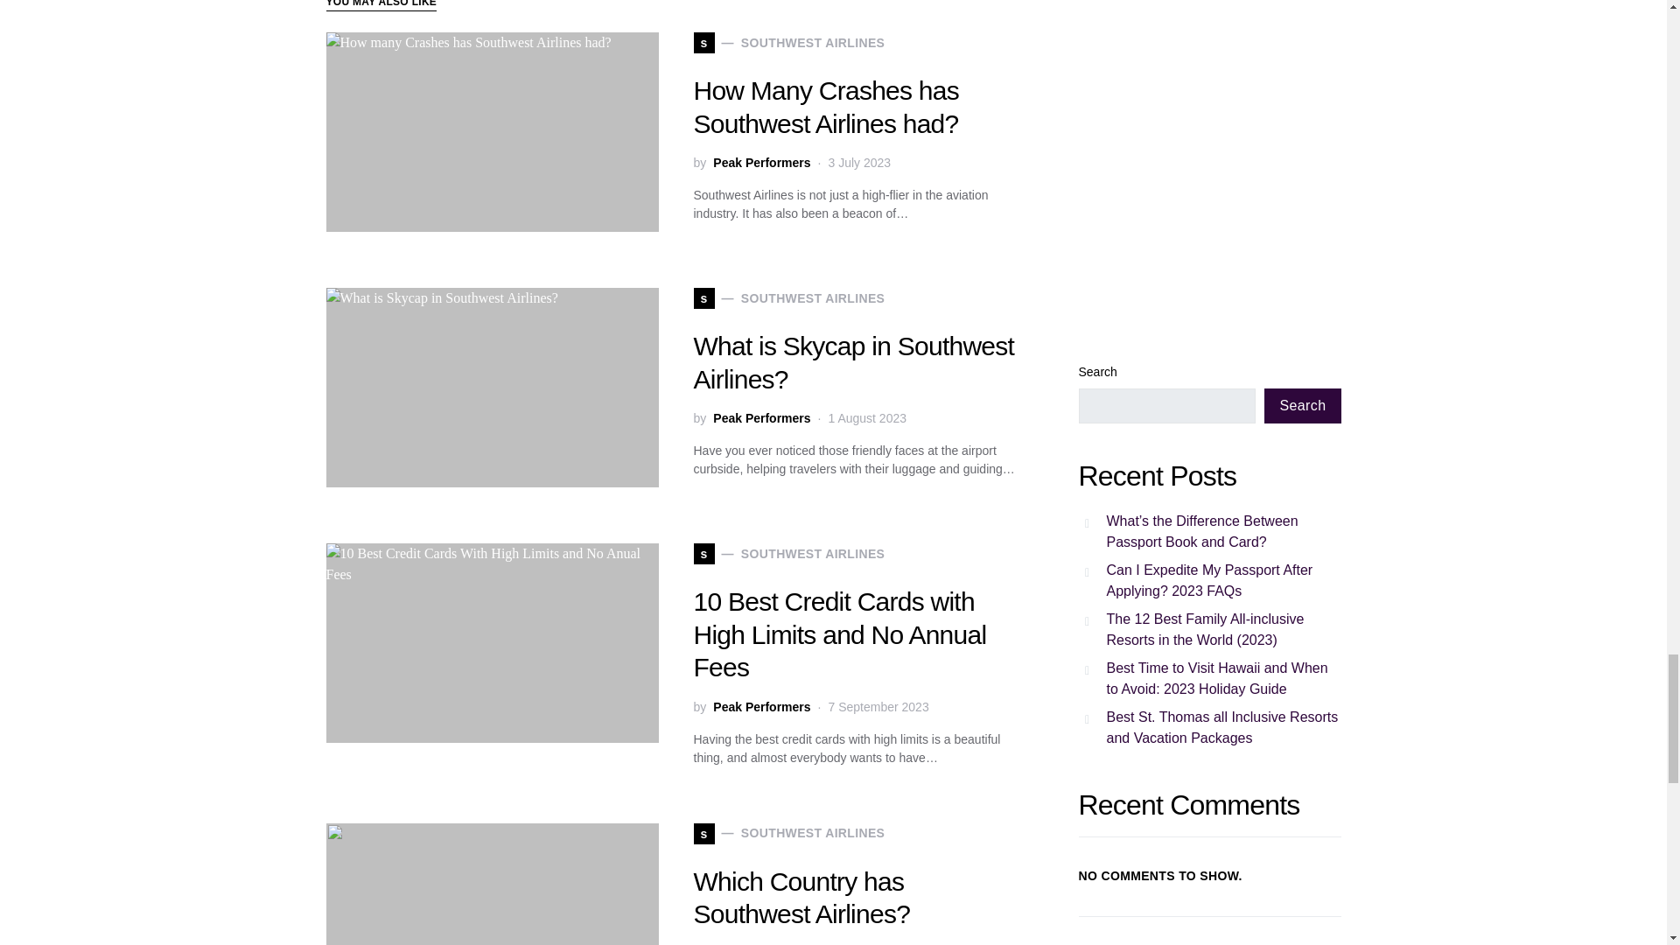  Describe the element at coordinates (788, 298) in the screenshot. I see `10 Best Credit Cards with High Limits and No Annual Fees` at that location.